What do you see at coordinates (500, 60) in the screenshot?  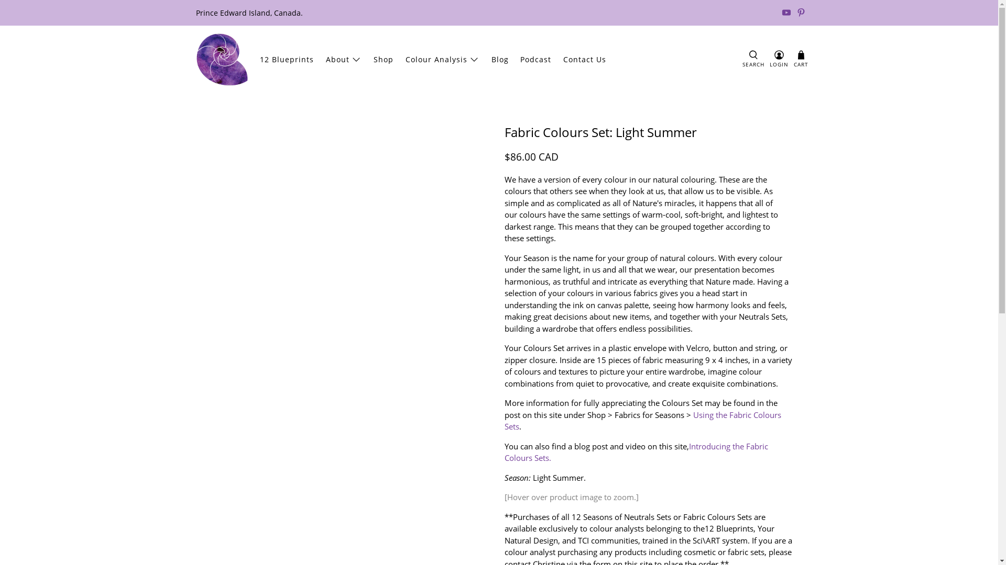 I see `Blog` at bounding box center [500, 60].